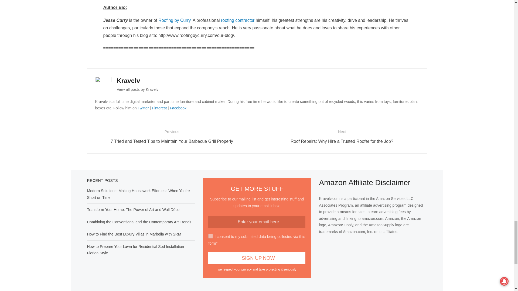 This screenshot has height=291, width=518. What do you see at coordinates (210, 236) in the screenshot?
I see `on` at bounding box center [210, 236].